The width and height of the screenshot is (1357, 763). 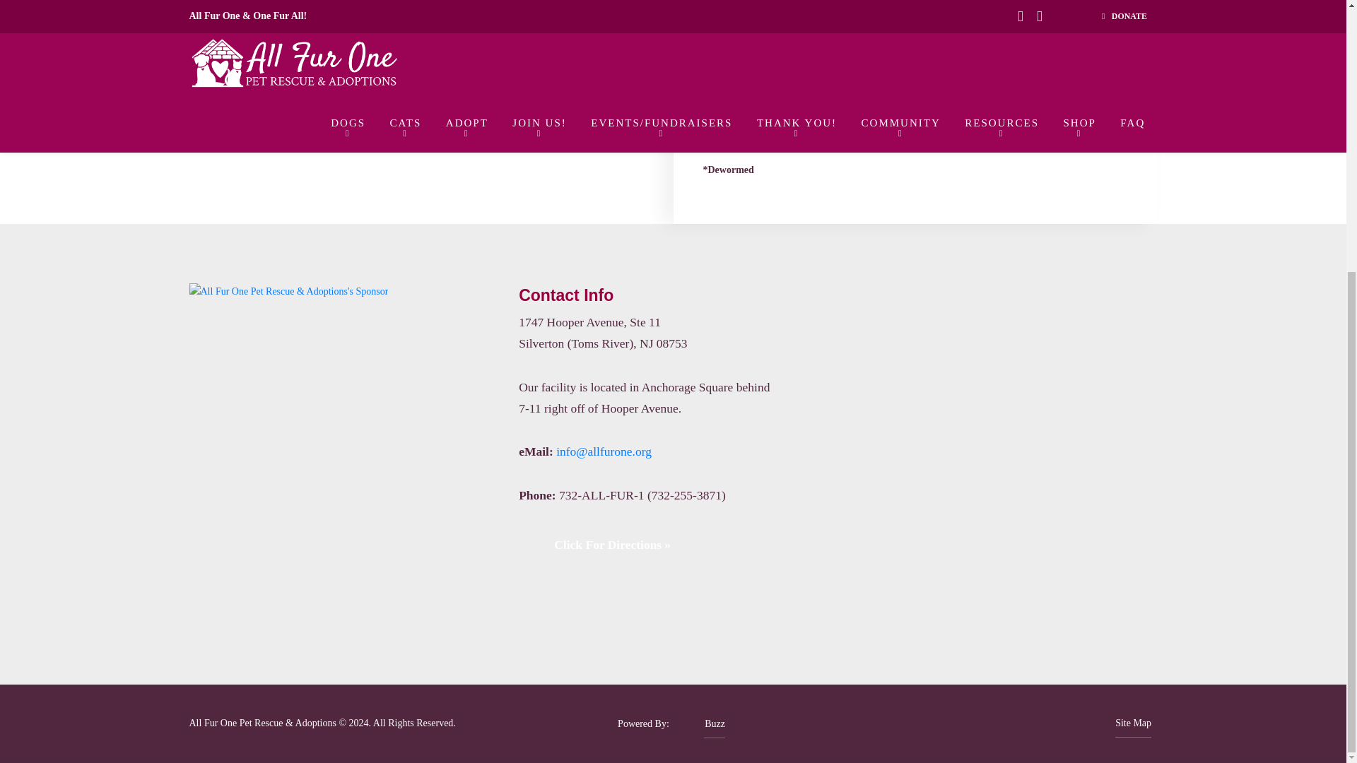 What do you see at coordinates (590, 86) in the screenshot?
I see `Clarissa` at bounding box center [590, 86].